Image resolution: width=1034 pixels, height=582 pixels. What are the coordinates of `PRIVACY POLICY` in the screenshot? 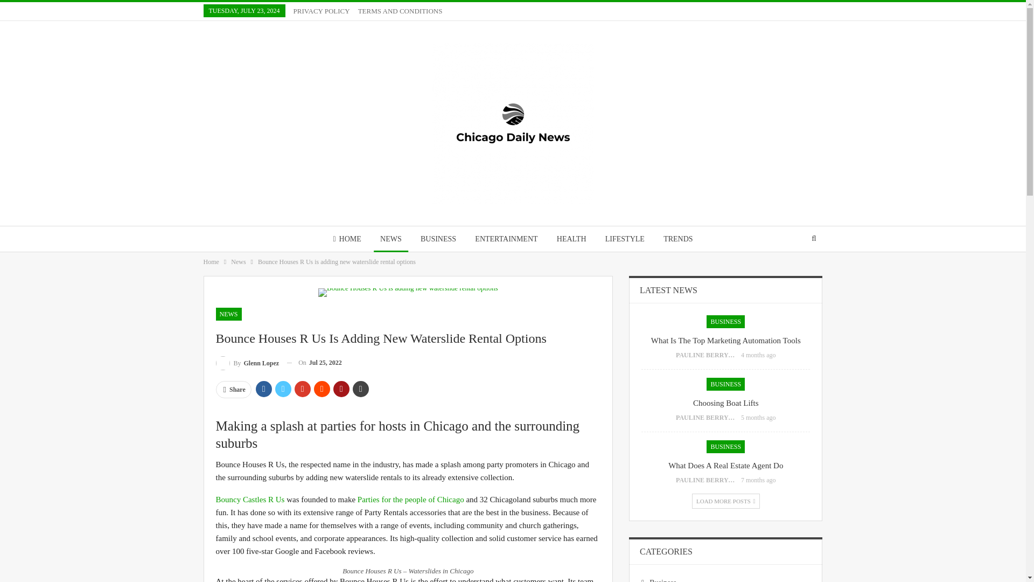 It's located at (322, 11).